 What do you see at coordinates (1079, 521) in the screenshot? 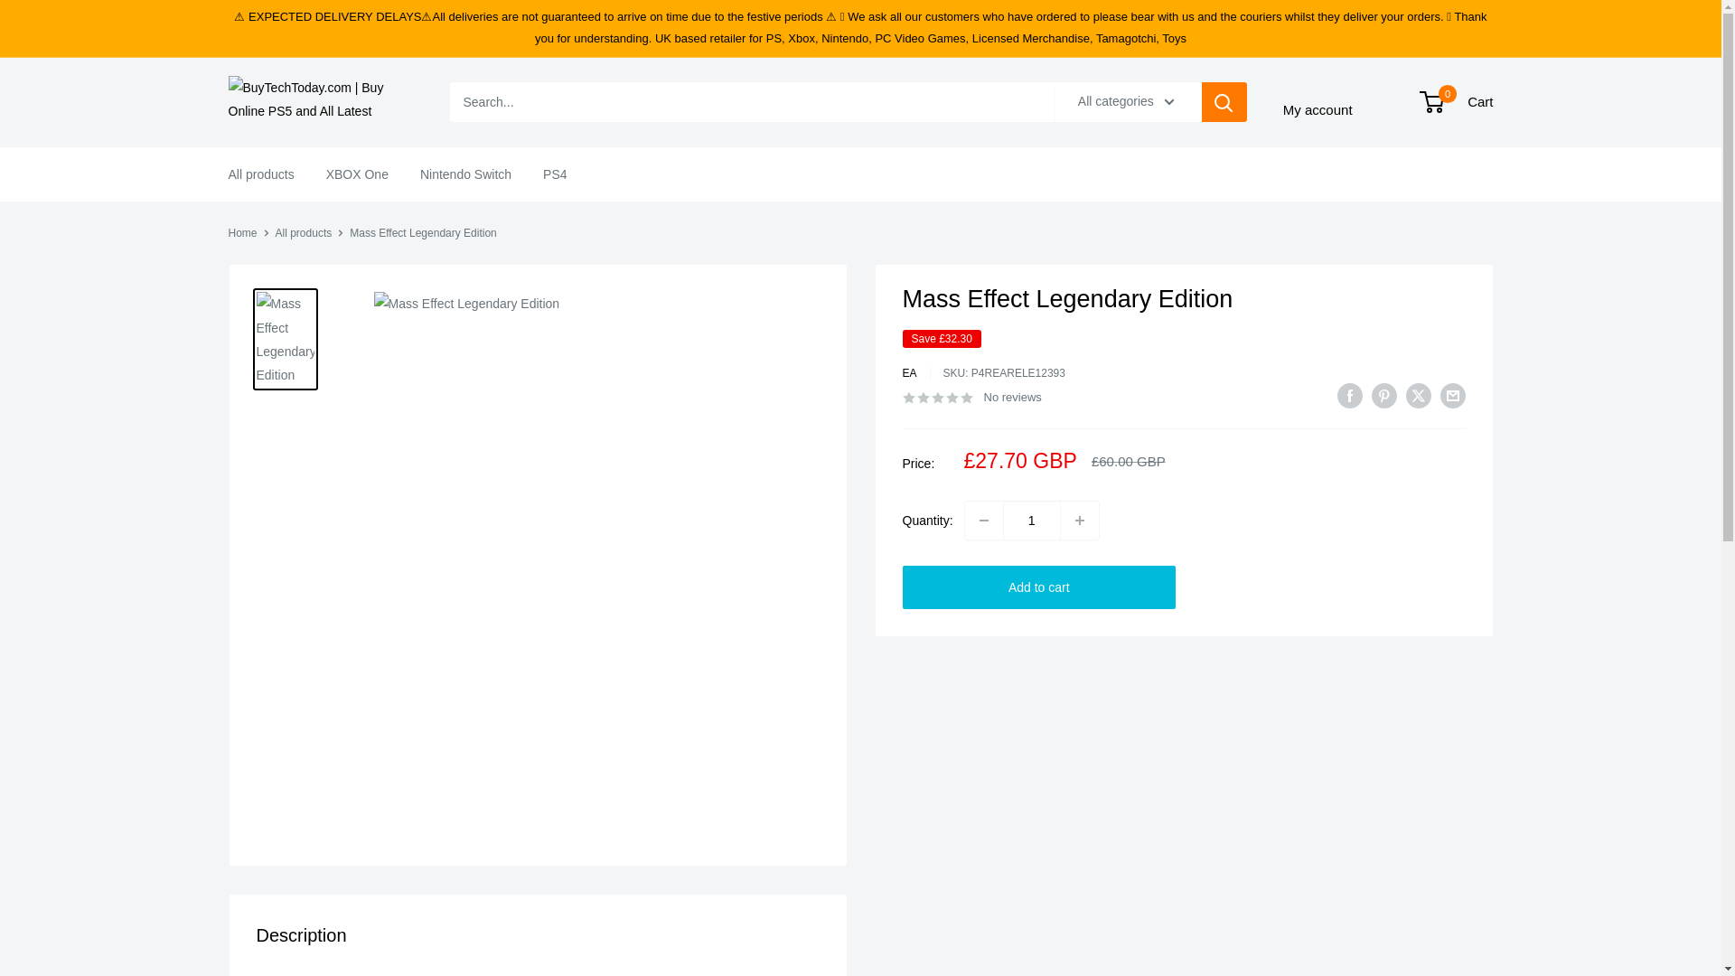
I see `All products` at bounding box center [1079, 521].